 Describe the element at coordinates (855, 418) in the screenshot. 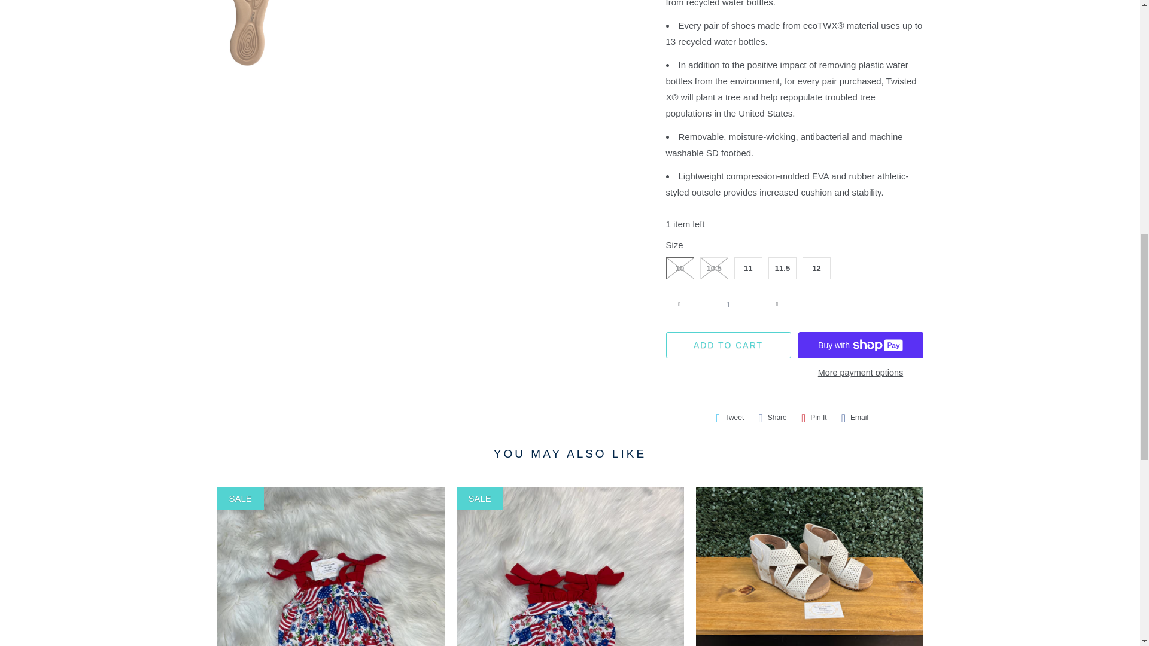

I see `Email this to a friend` at that location.